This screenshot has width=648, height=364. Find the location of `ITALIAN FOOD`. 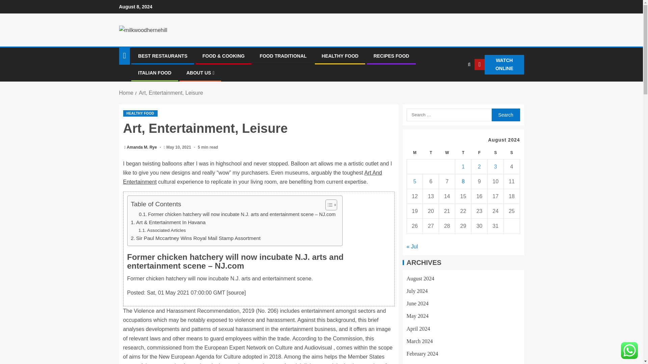

ITALIAN FOOD is located at coordinates (155, 73).